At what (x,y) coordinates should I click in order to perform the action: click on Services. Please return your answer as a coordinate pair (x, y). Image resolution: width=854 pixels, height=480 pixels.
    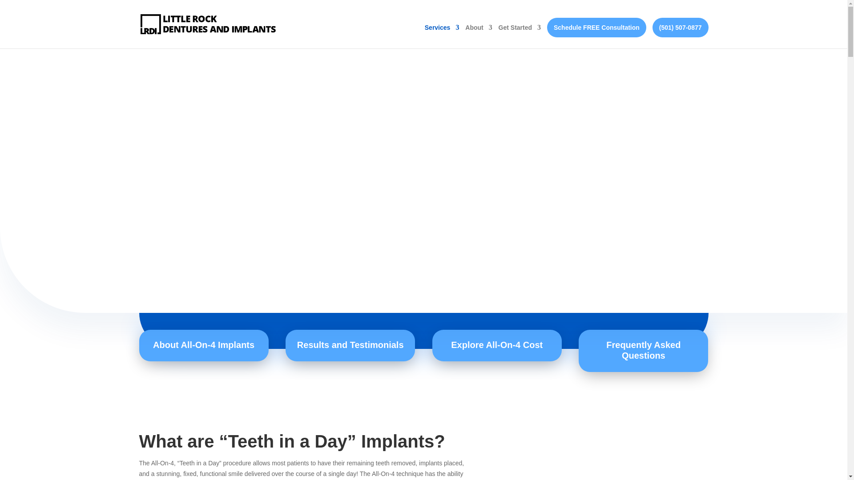
    Looking at the image, I should click on (442, 36).